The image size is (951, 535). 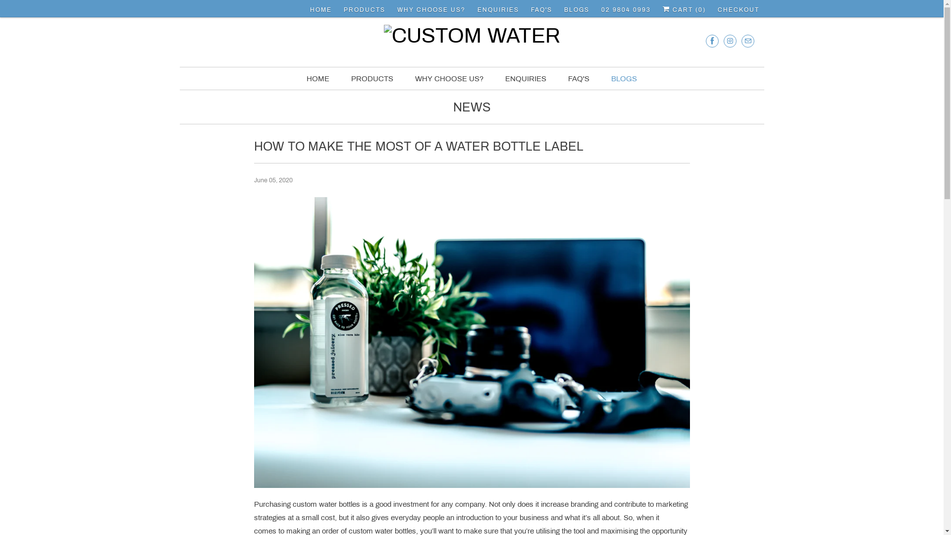 I want to click on BLOGS, so click(x=577, y=10).